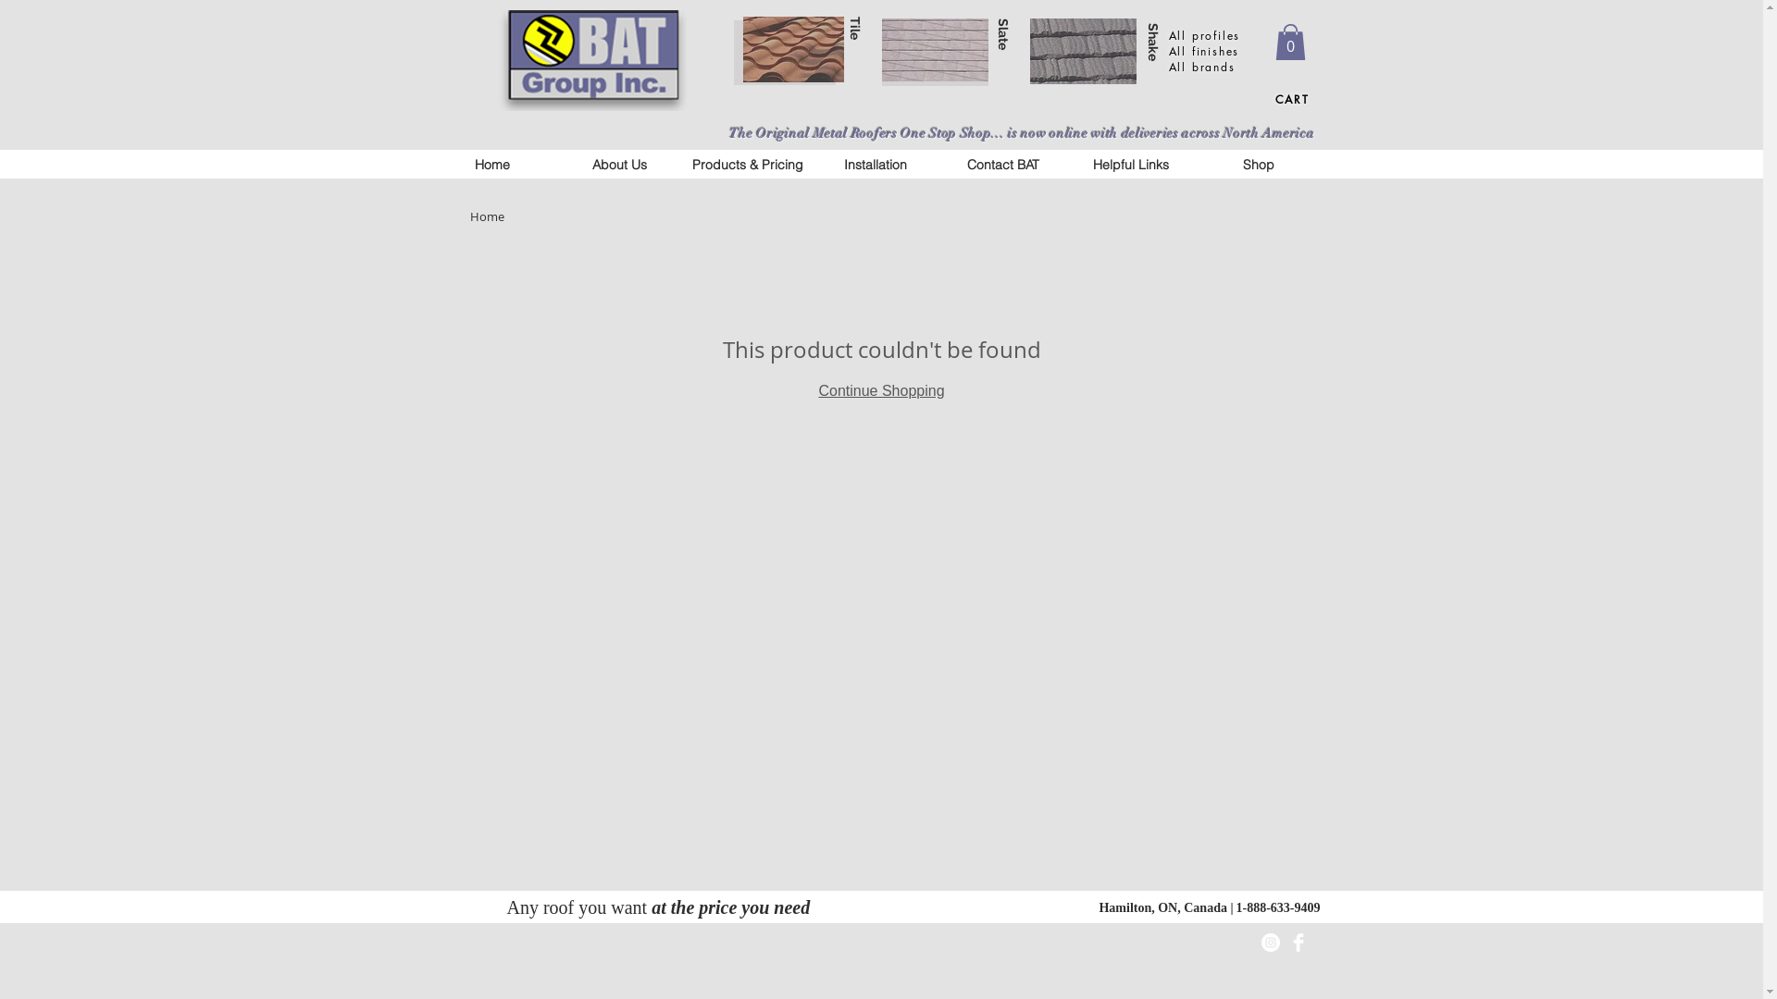 The height and width of the screenshot is (999, 1777). Describe the element at coordinates (1259, 165) in the screenshot. I see `Shop` at that location.